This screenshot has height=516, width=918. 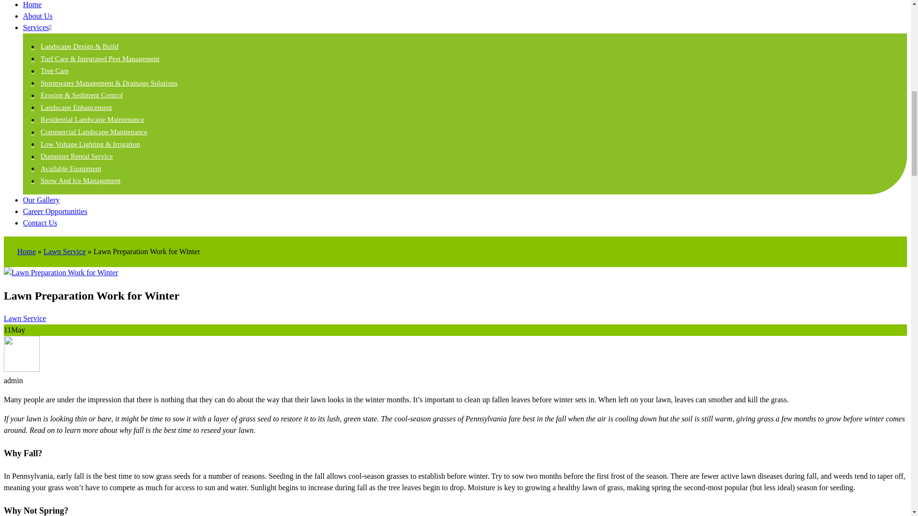 What do you see at coordinates (75, 156) in the screenshot?
I see `Dumpster Rental Service` at bounding box center [75, 156].